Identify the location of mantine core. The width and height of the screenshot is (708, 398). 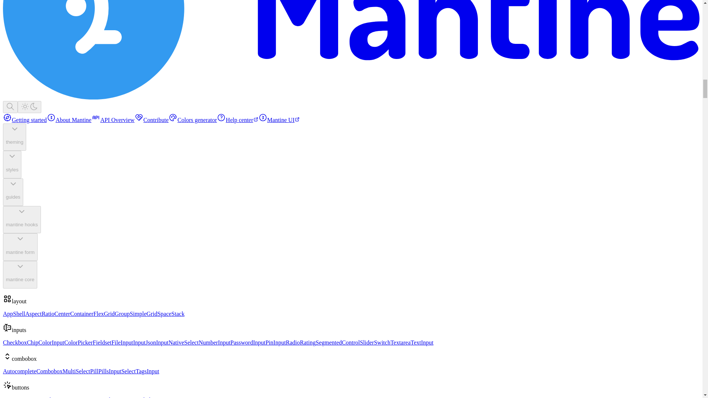
(20, 275).